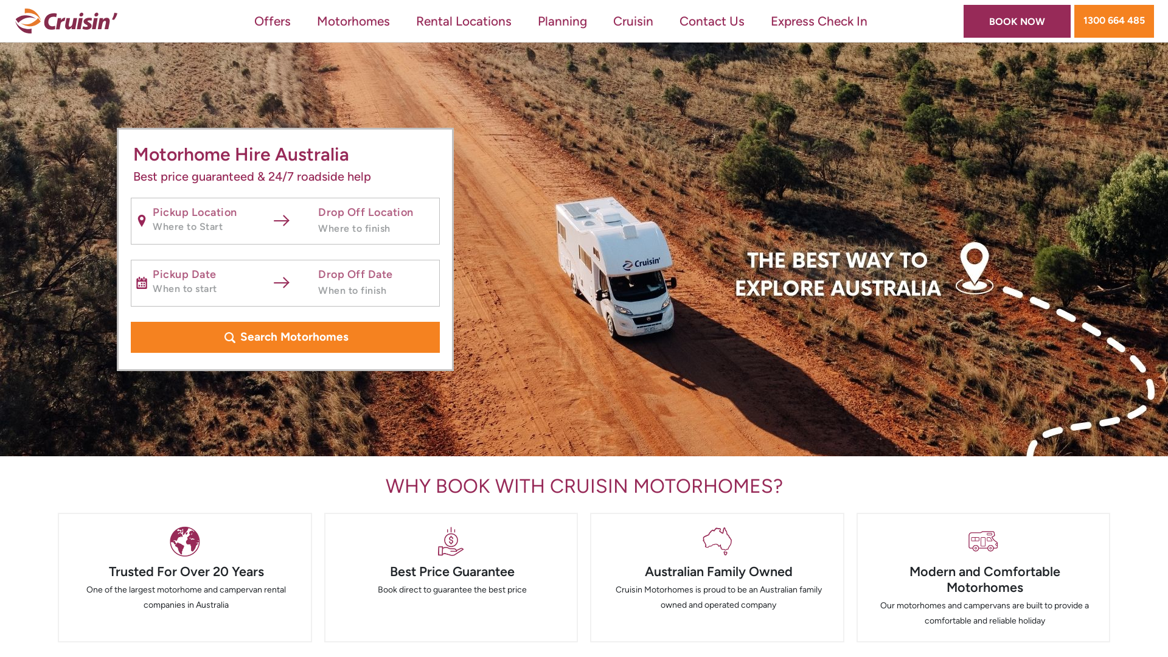  I want to click on Rental Locations, so click(464, 21).